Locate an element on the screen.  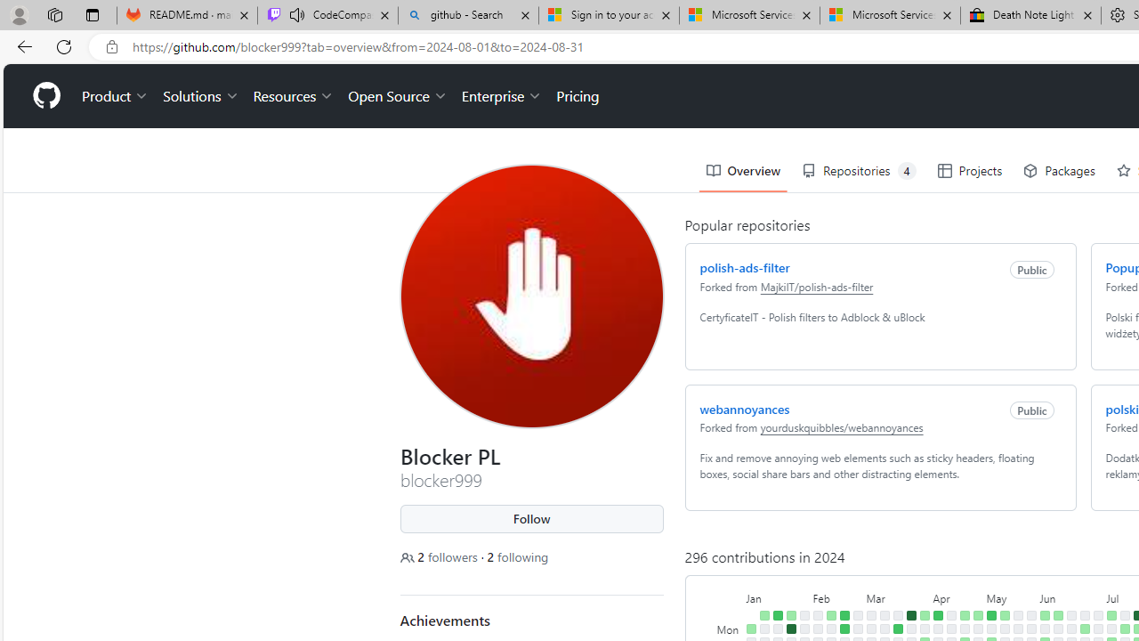
5 contributions on February 19th. is located at coordinates (844, 629).